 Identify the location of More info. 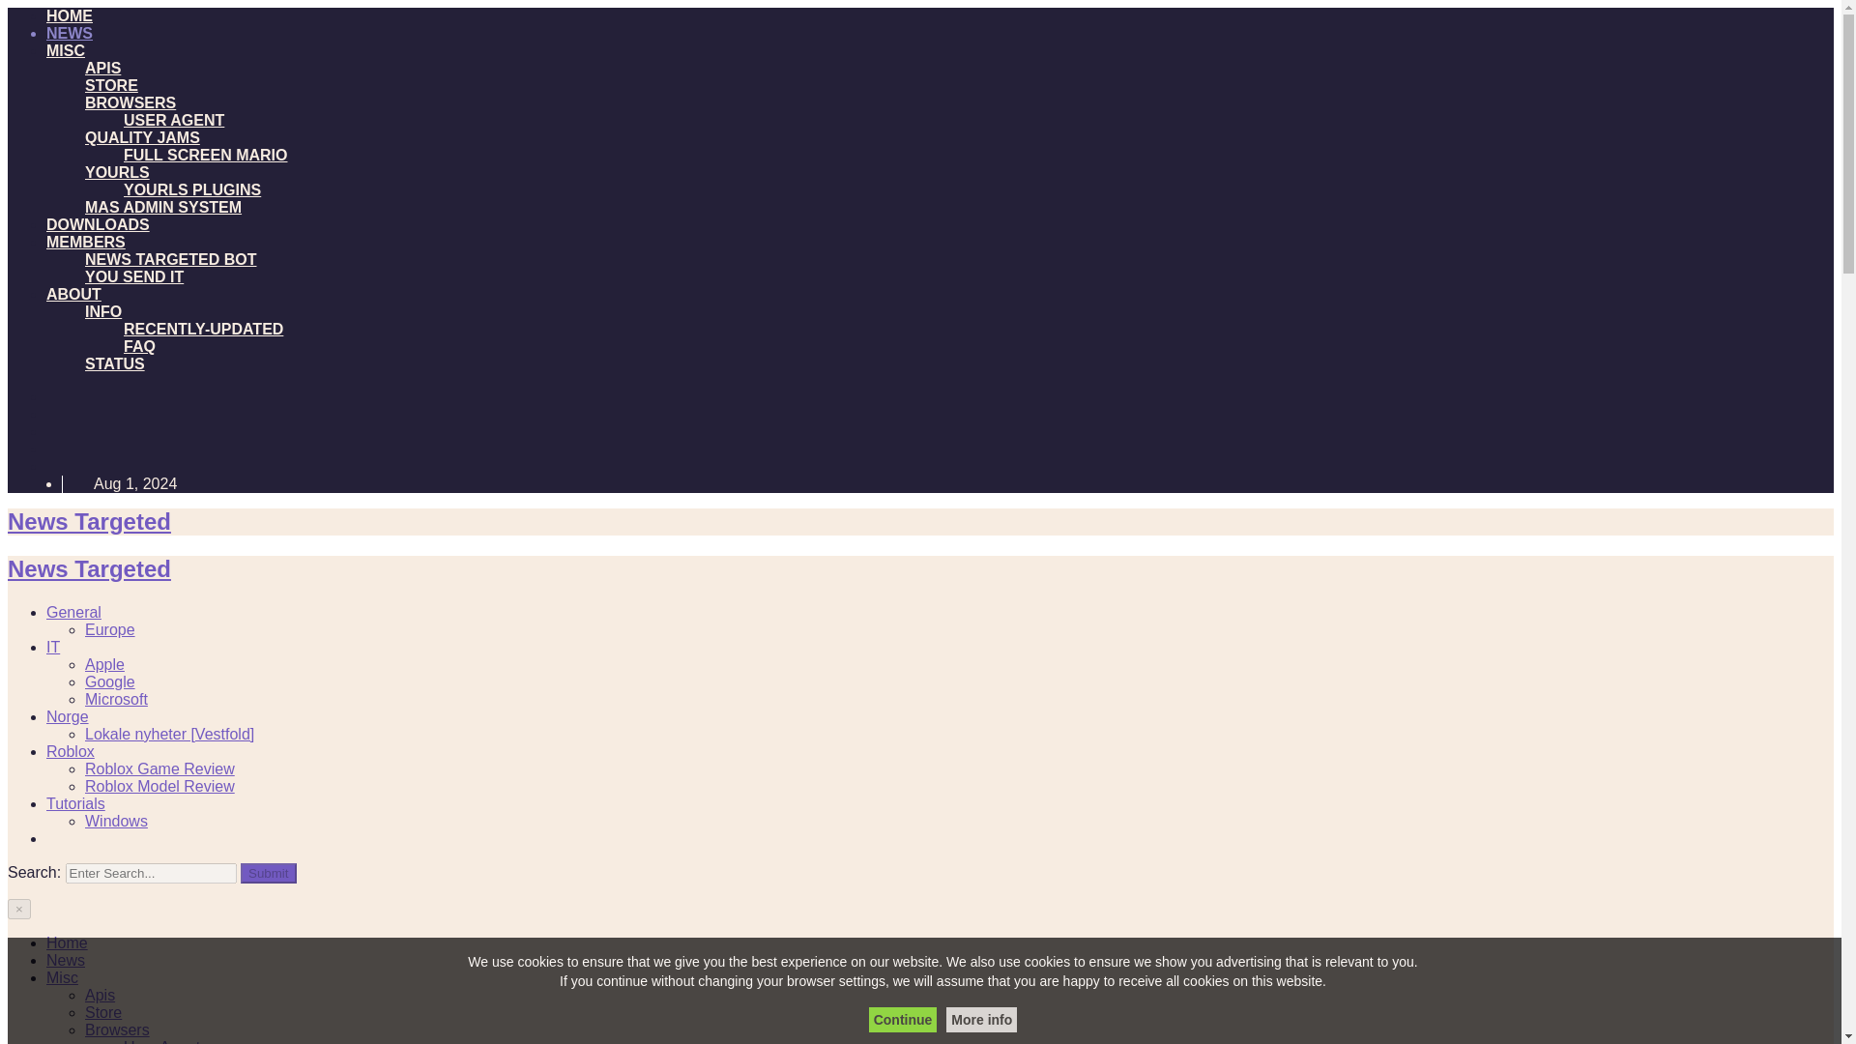
(982, 1020).